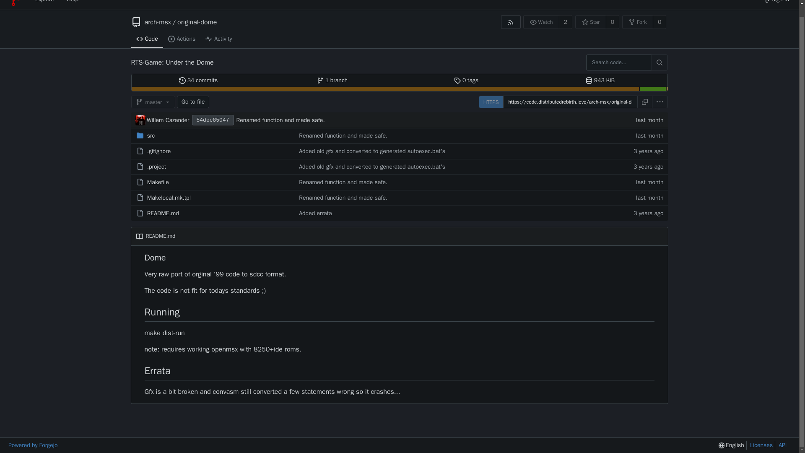 Image resolution: width=805 pixels, height=453 pixels. Describe the element at coordinates (193, 102) in the screenshot. I see `Go to file` at that location.